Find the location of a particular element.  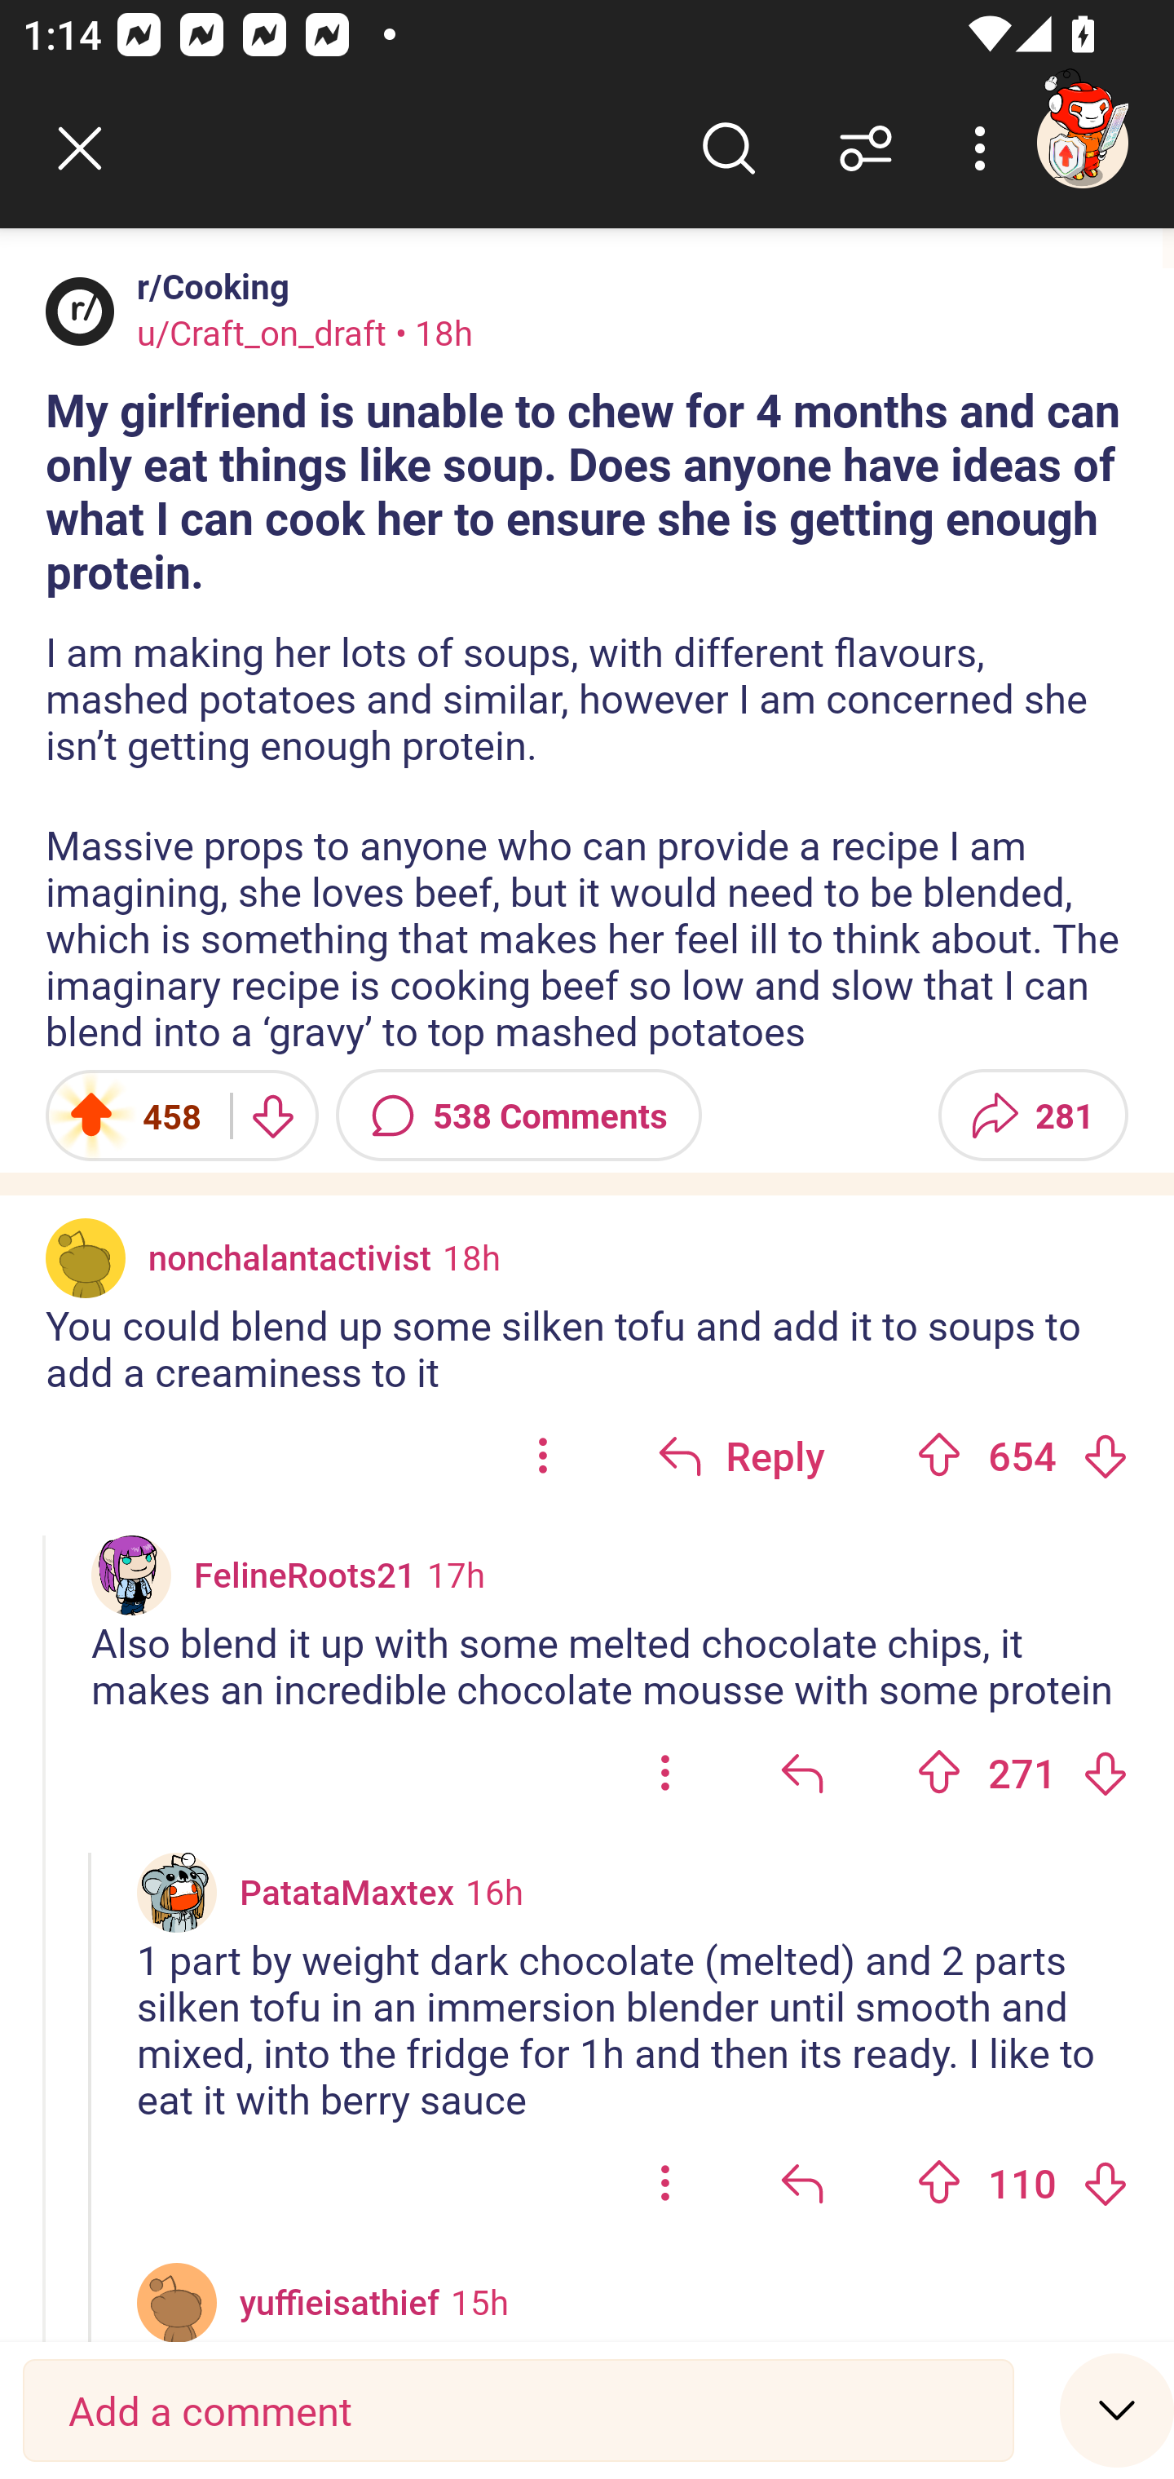

Upvote 271 271 votes Downvote is located at coordinates (1022, 1772).